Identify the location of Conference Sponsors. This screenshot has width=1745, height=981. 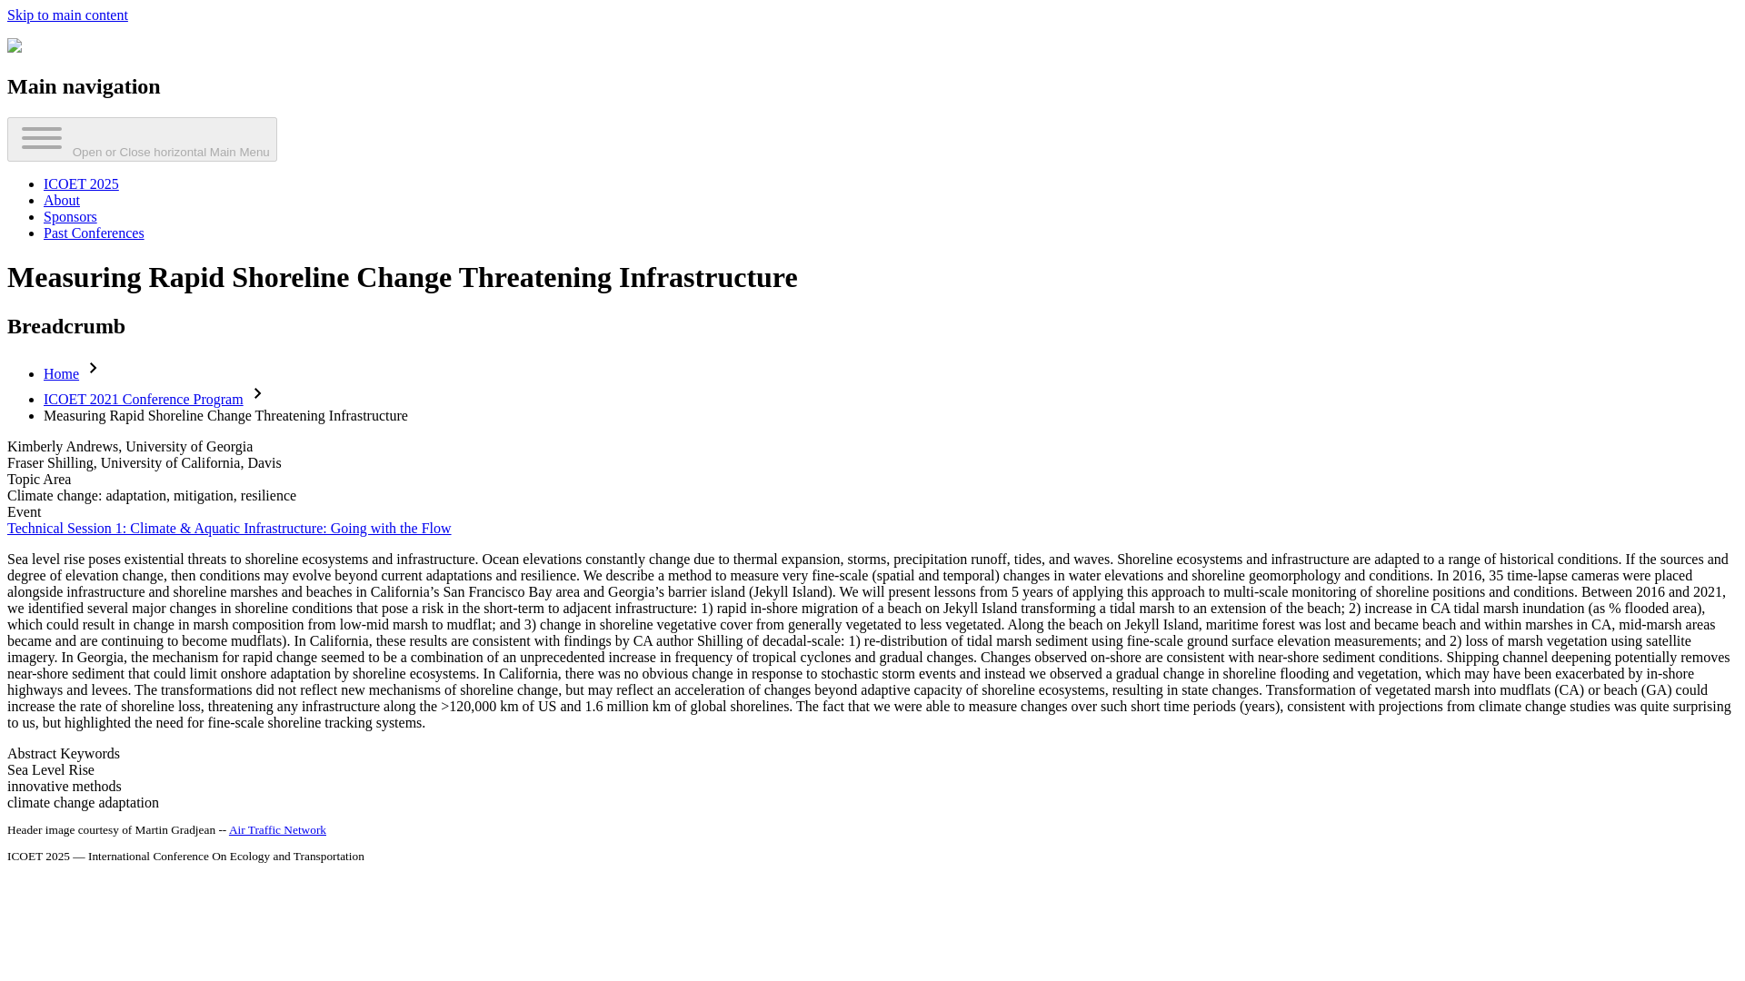
(71, 216).